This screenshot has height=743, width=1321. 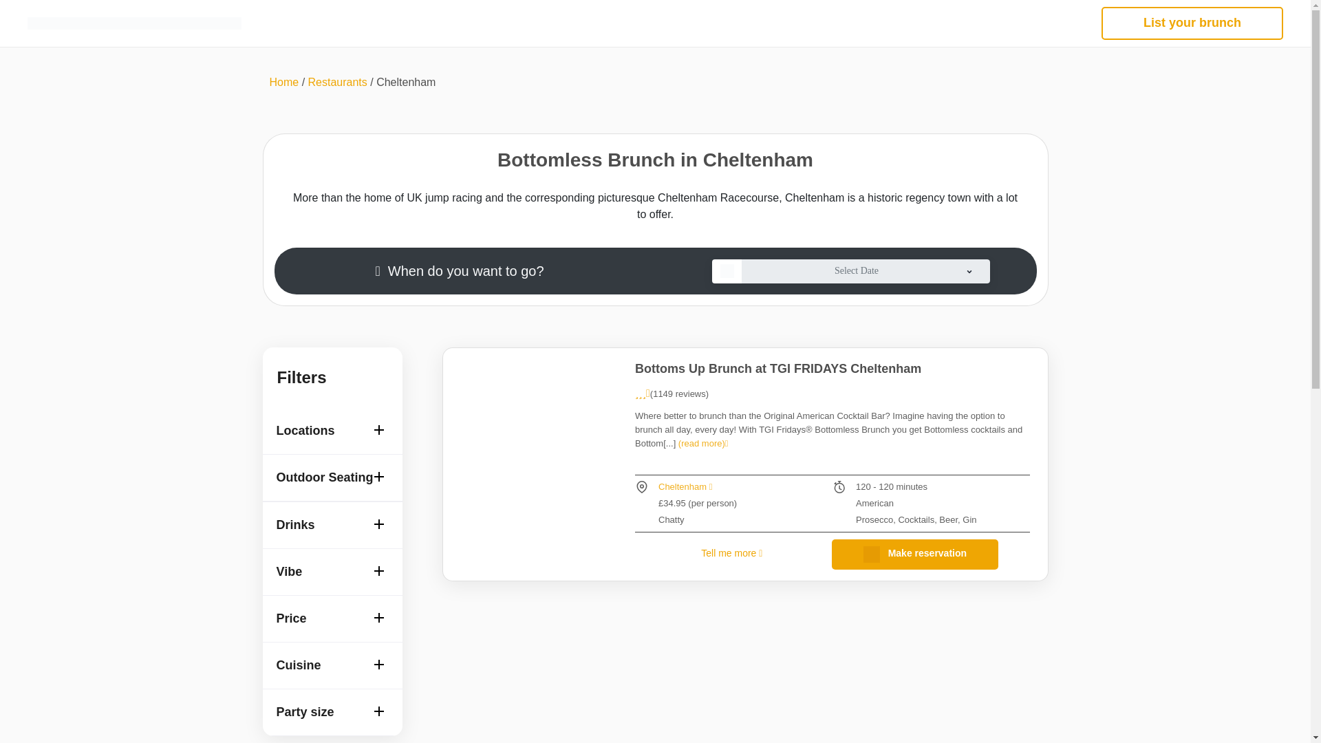 I want to click on Tell me more, so click(x=731, y=553).